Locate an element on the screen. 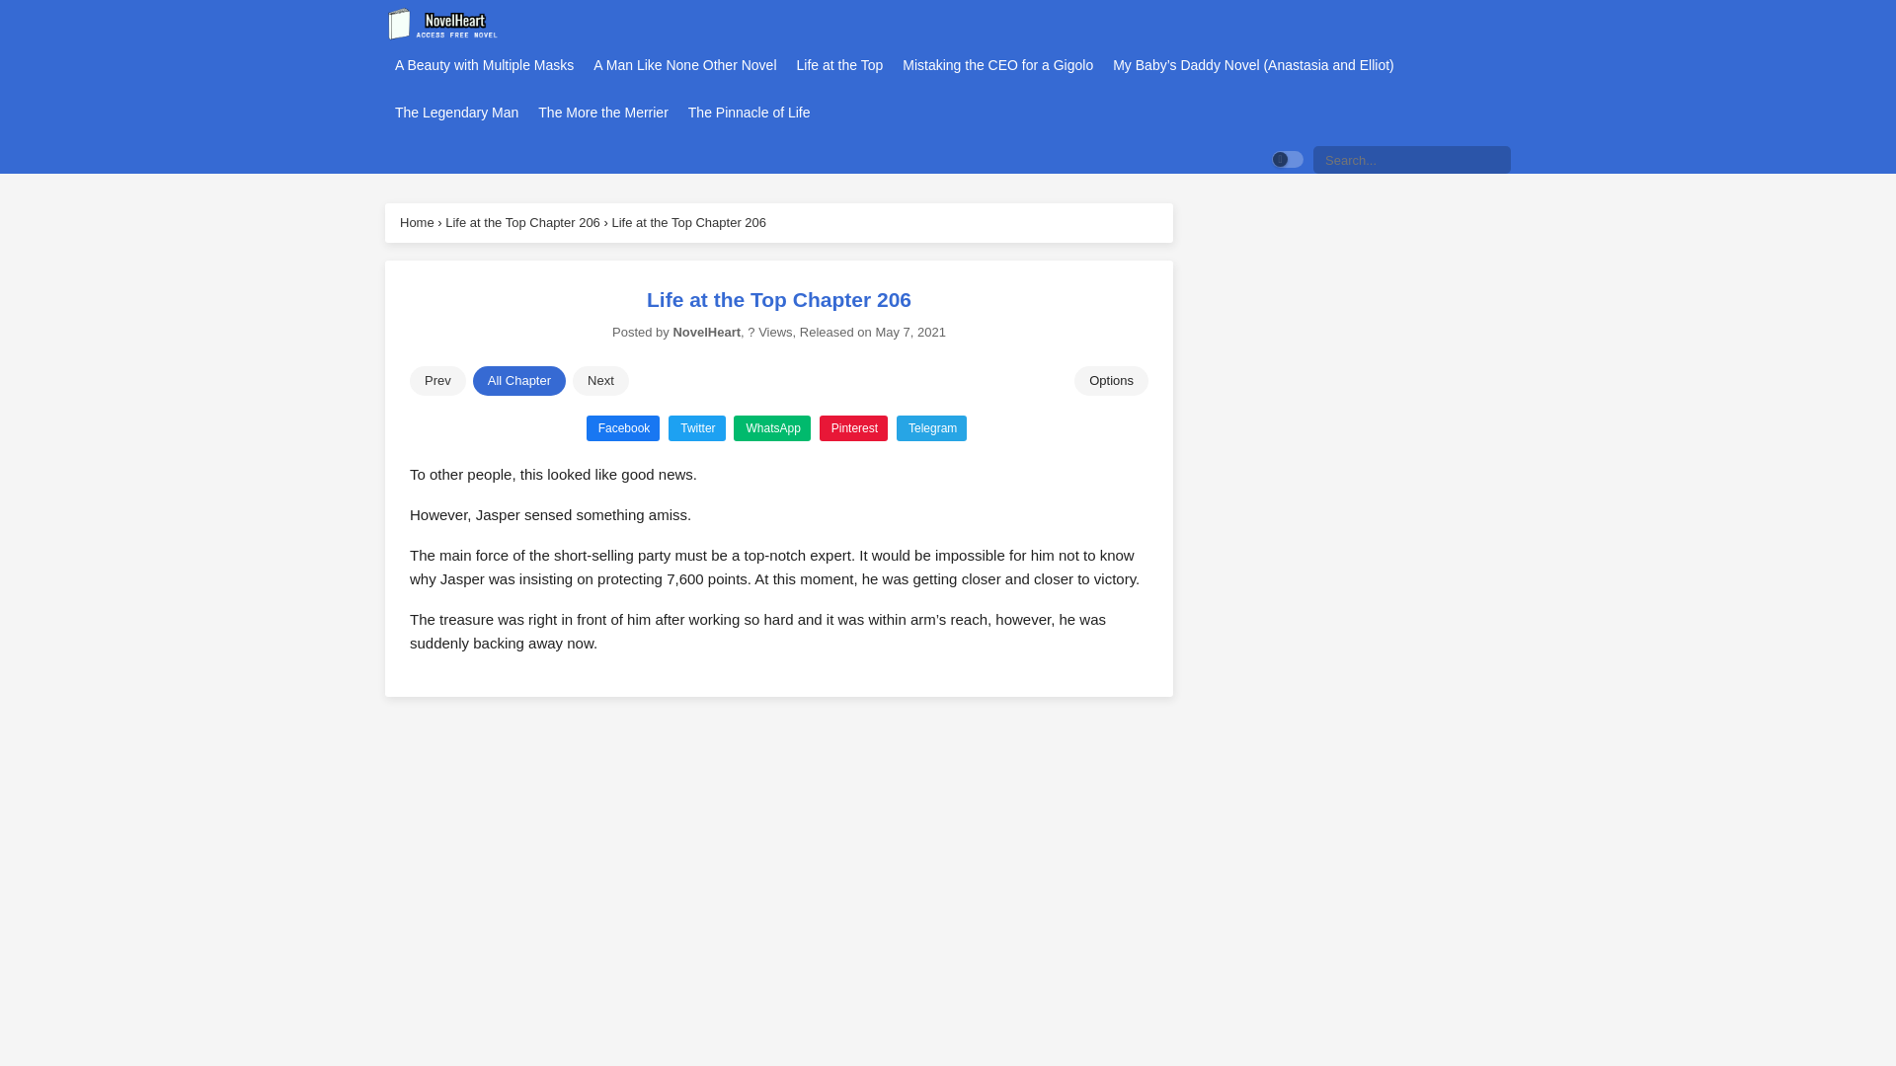 The height and width of the screenshot is (1066, 1896). Life at the Top Chapter 206 is located at coordinates (523, 223).